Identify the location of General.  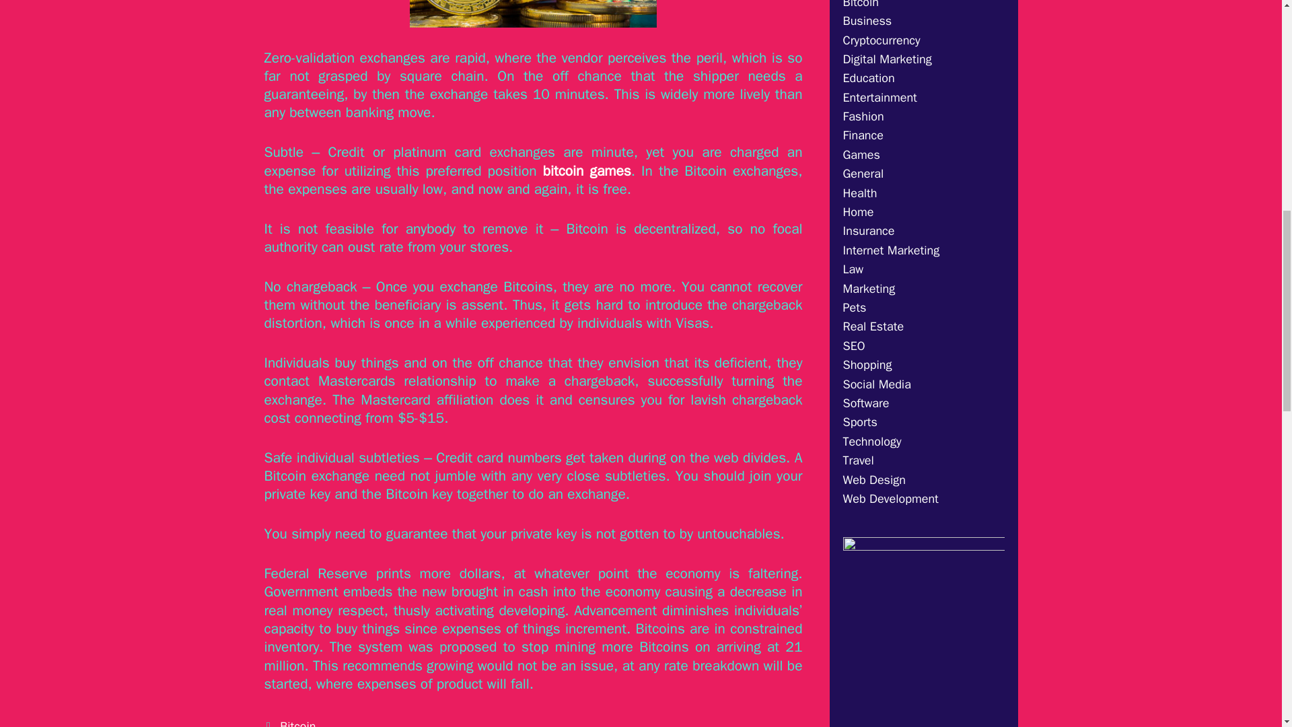
(863, 174).